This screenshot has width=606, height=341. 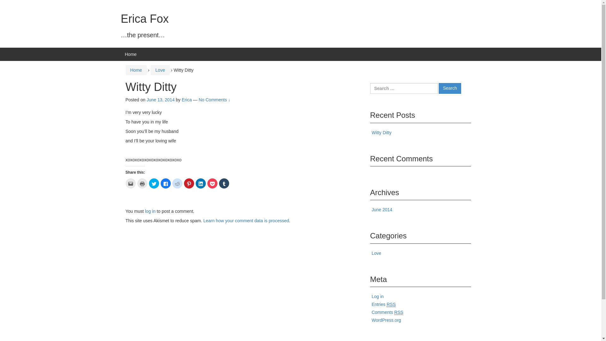 I want to click on Witty Ditty, so click(x=382, y=133).